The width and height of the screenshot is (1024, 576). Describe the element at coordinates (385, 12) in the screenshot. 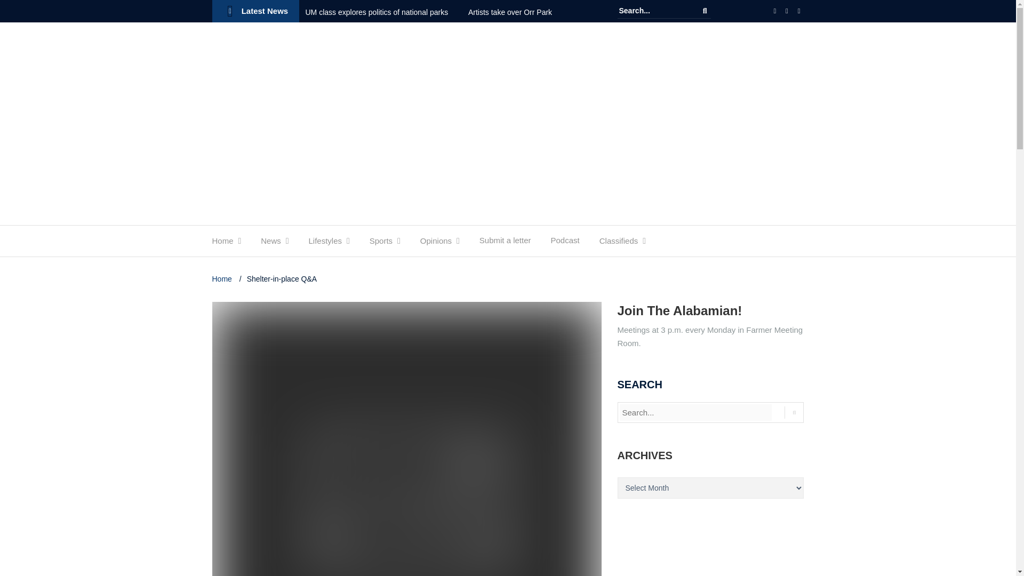

I see `UM class explores politics of national parks ` at that location.